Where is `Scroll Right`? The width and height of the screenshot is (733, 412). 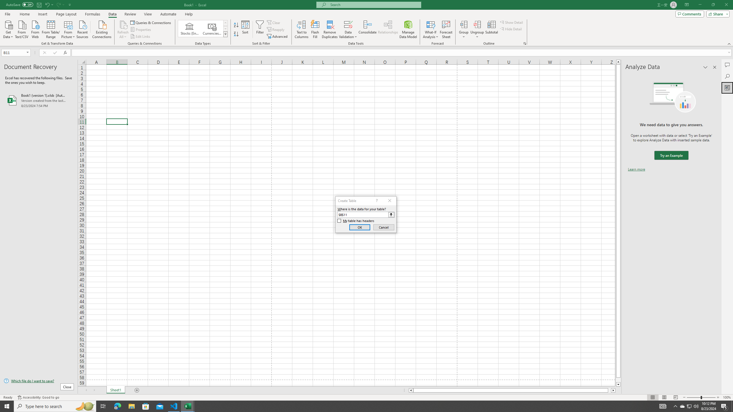 Scroll Right is located at coordinates (94, 390).